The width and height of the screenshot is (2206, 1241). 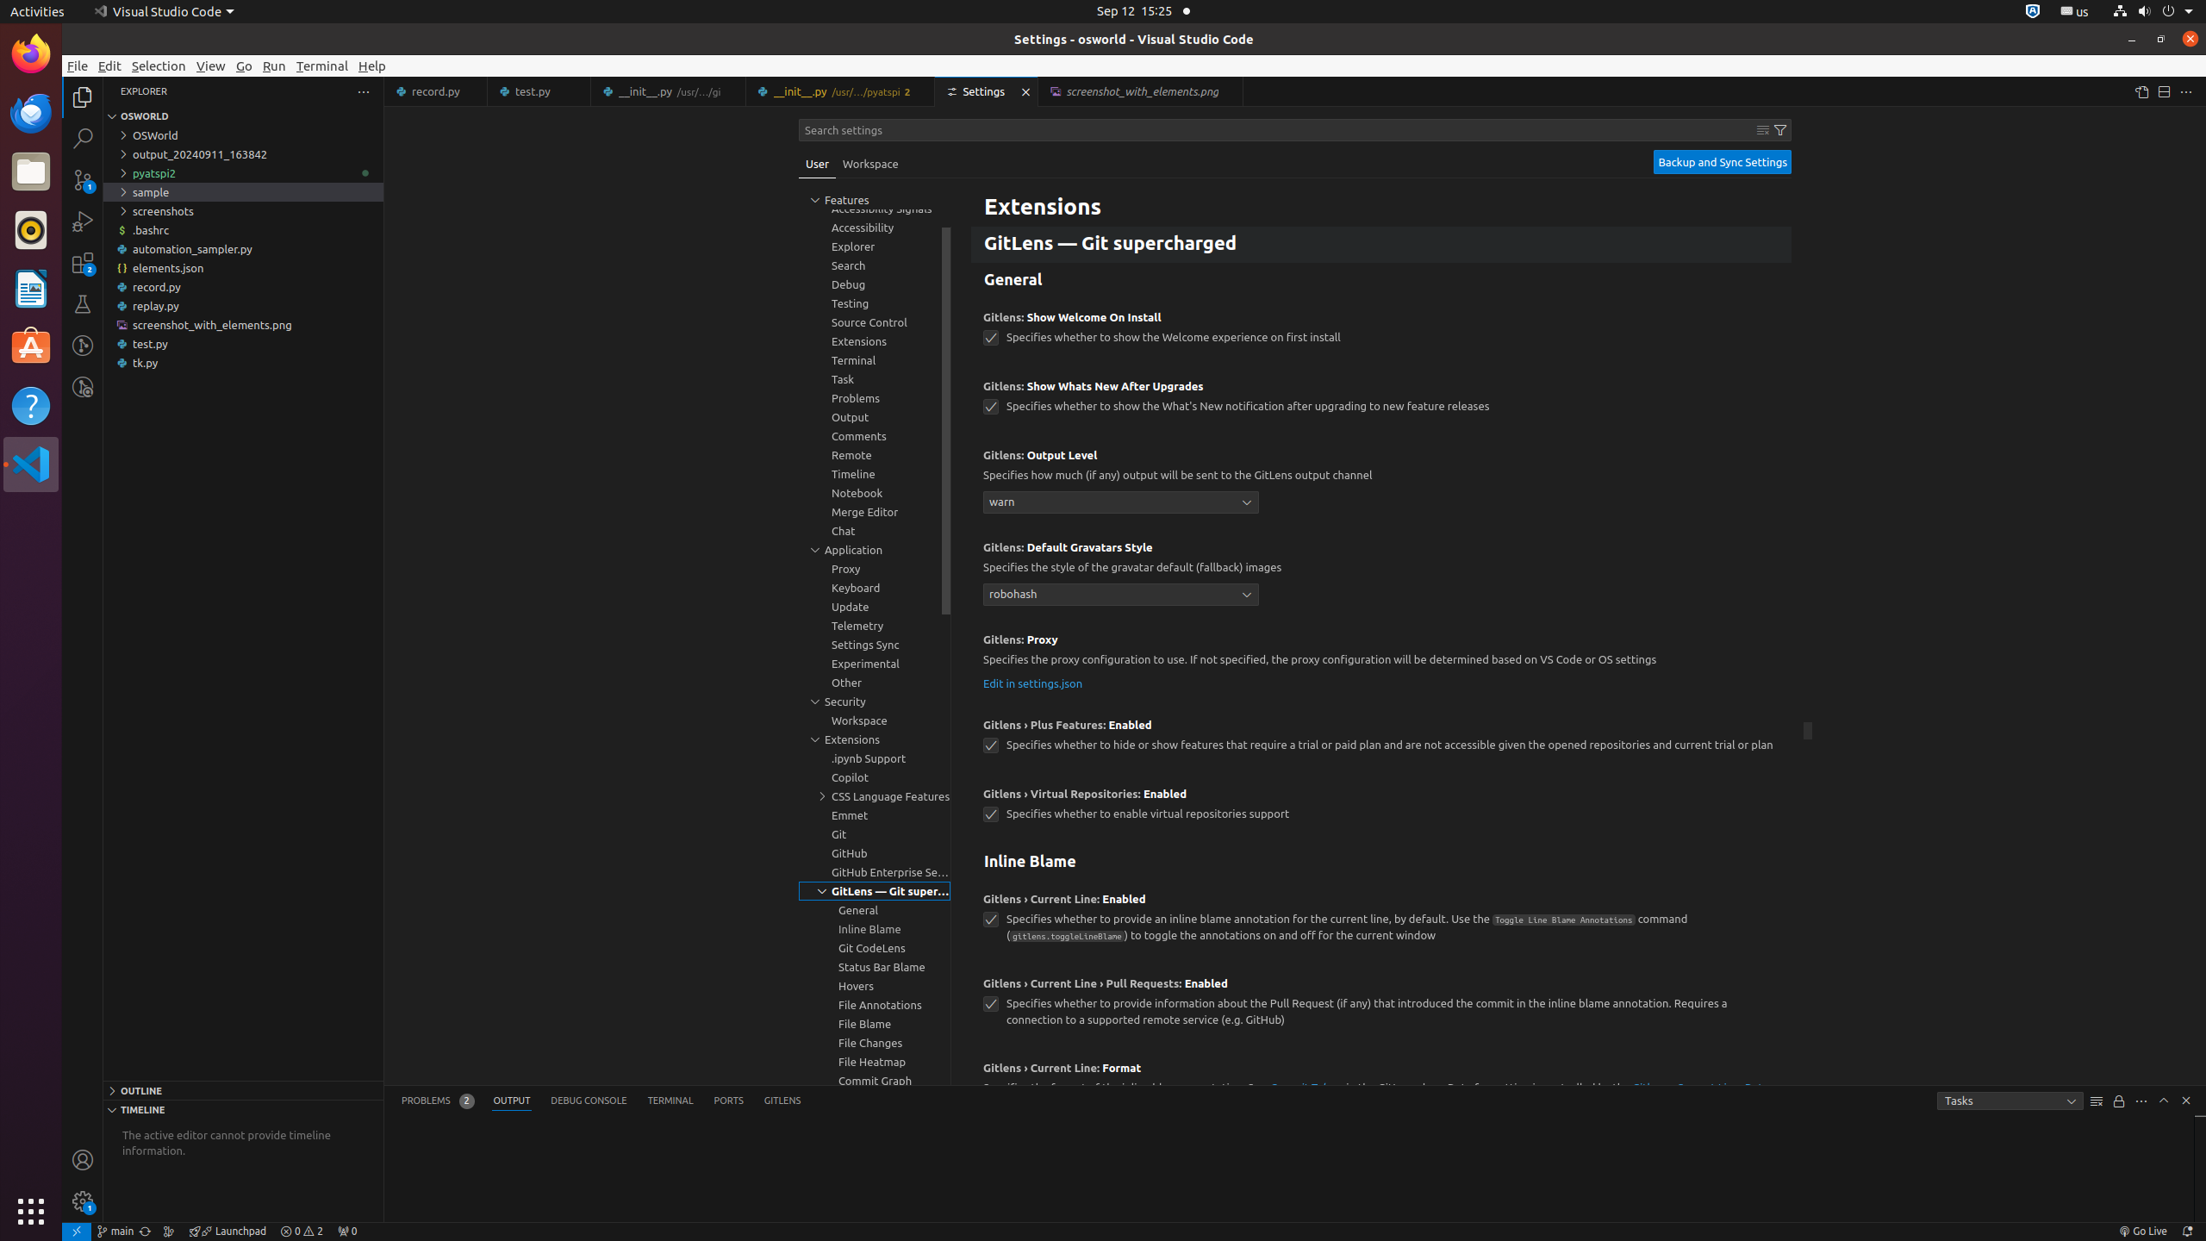 What do you see at coordinates (243, 192) in the screenshot?
I see `sample` at bounding box center [243, 192].